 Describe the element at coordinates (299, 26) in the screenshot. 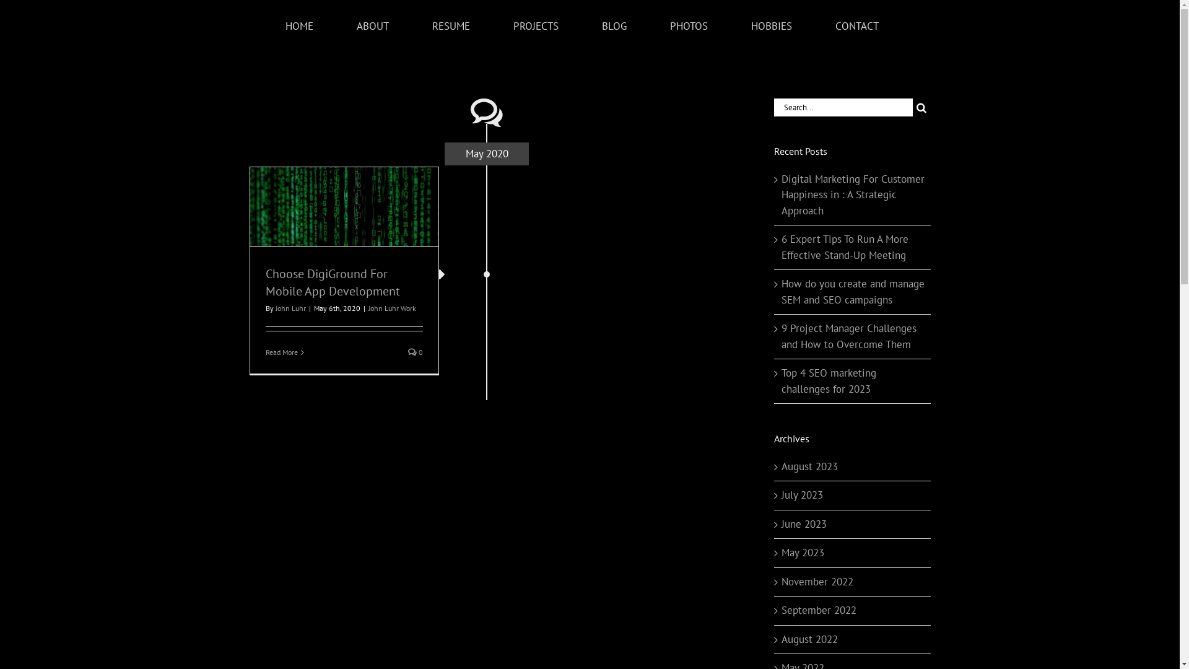

I see `HOME` at that location.